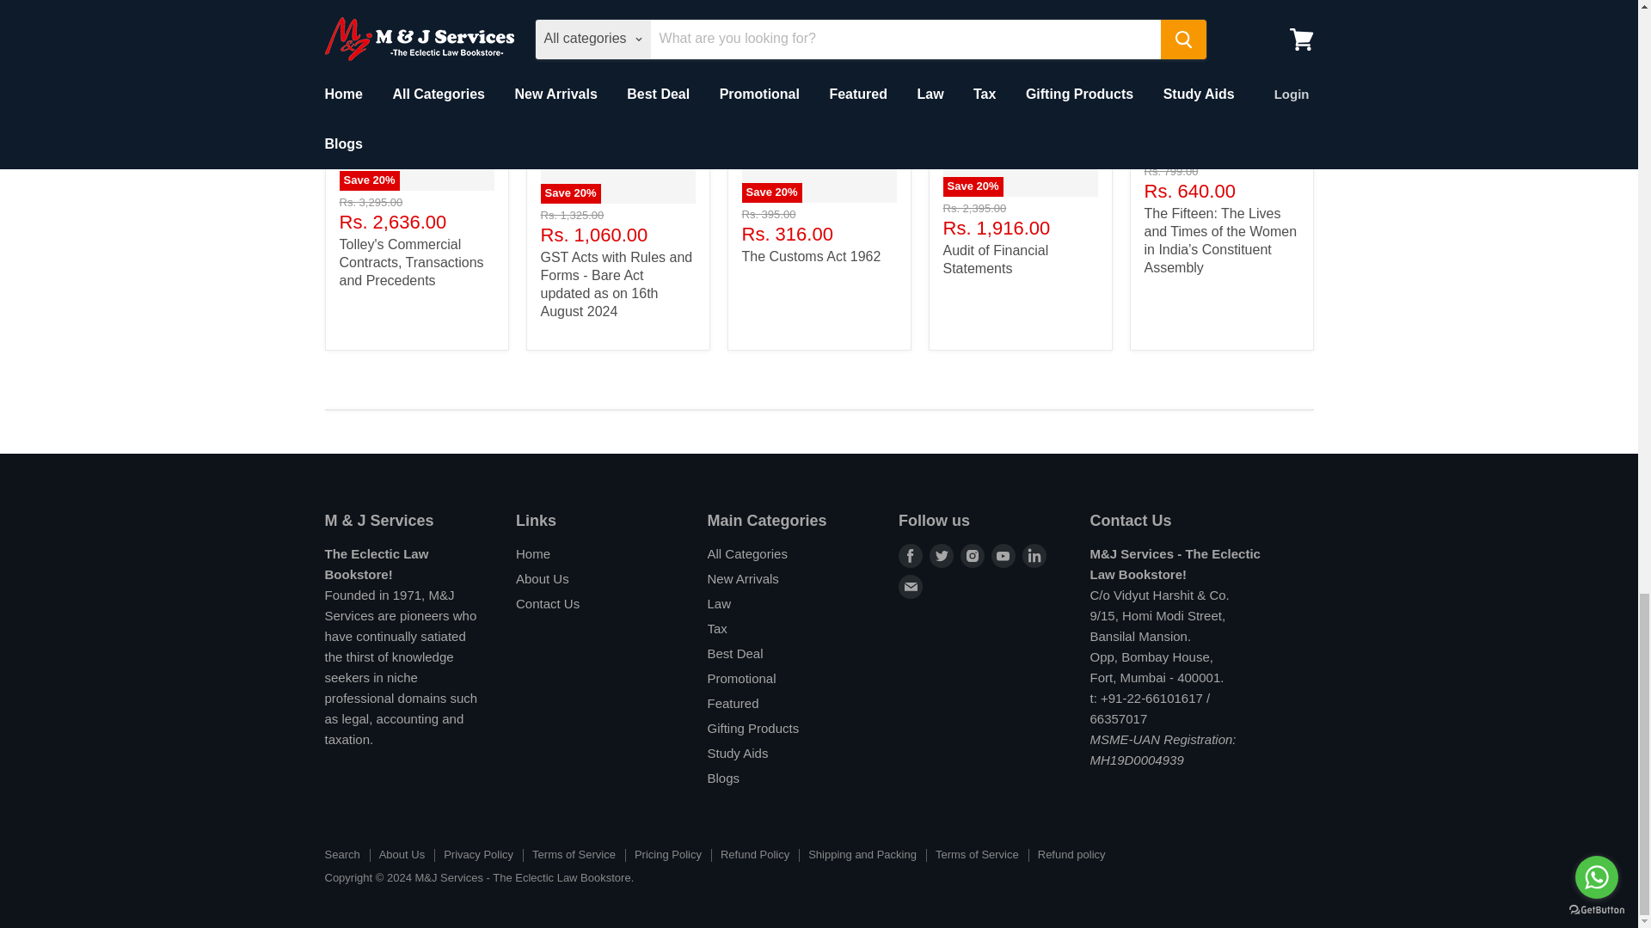 The image size is (1651, 928). I want to click on Youtube, so click(1003, 555).